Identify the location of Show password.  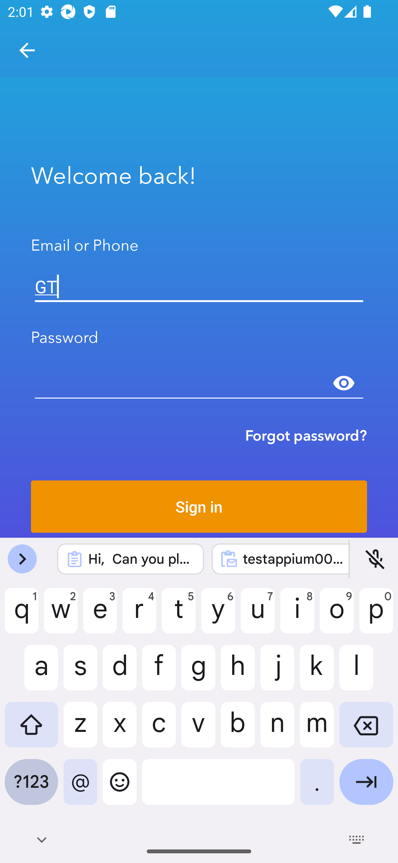
(344, 383).